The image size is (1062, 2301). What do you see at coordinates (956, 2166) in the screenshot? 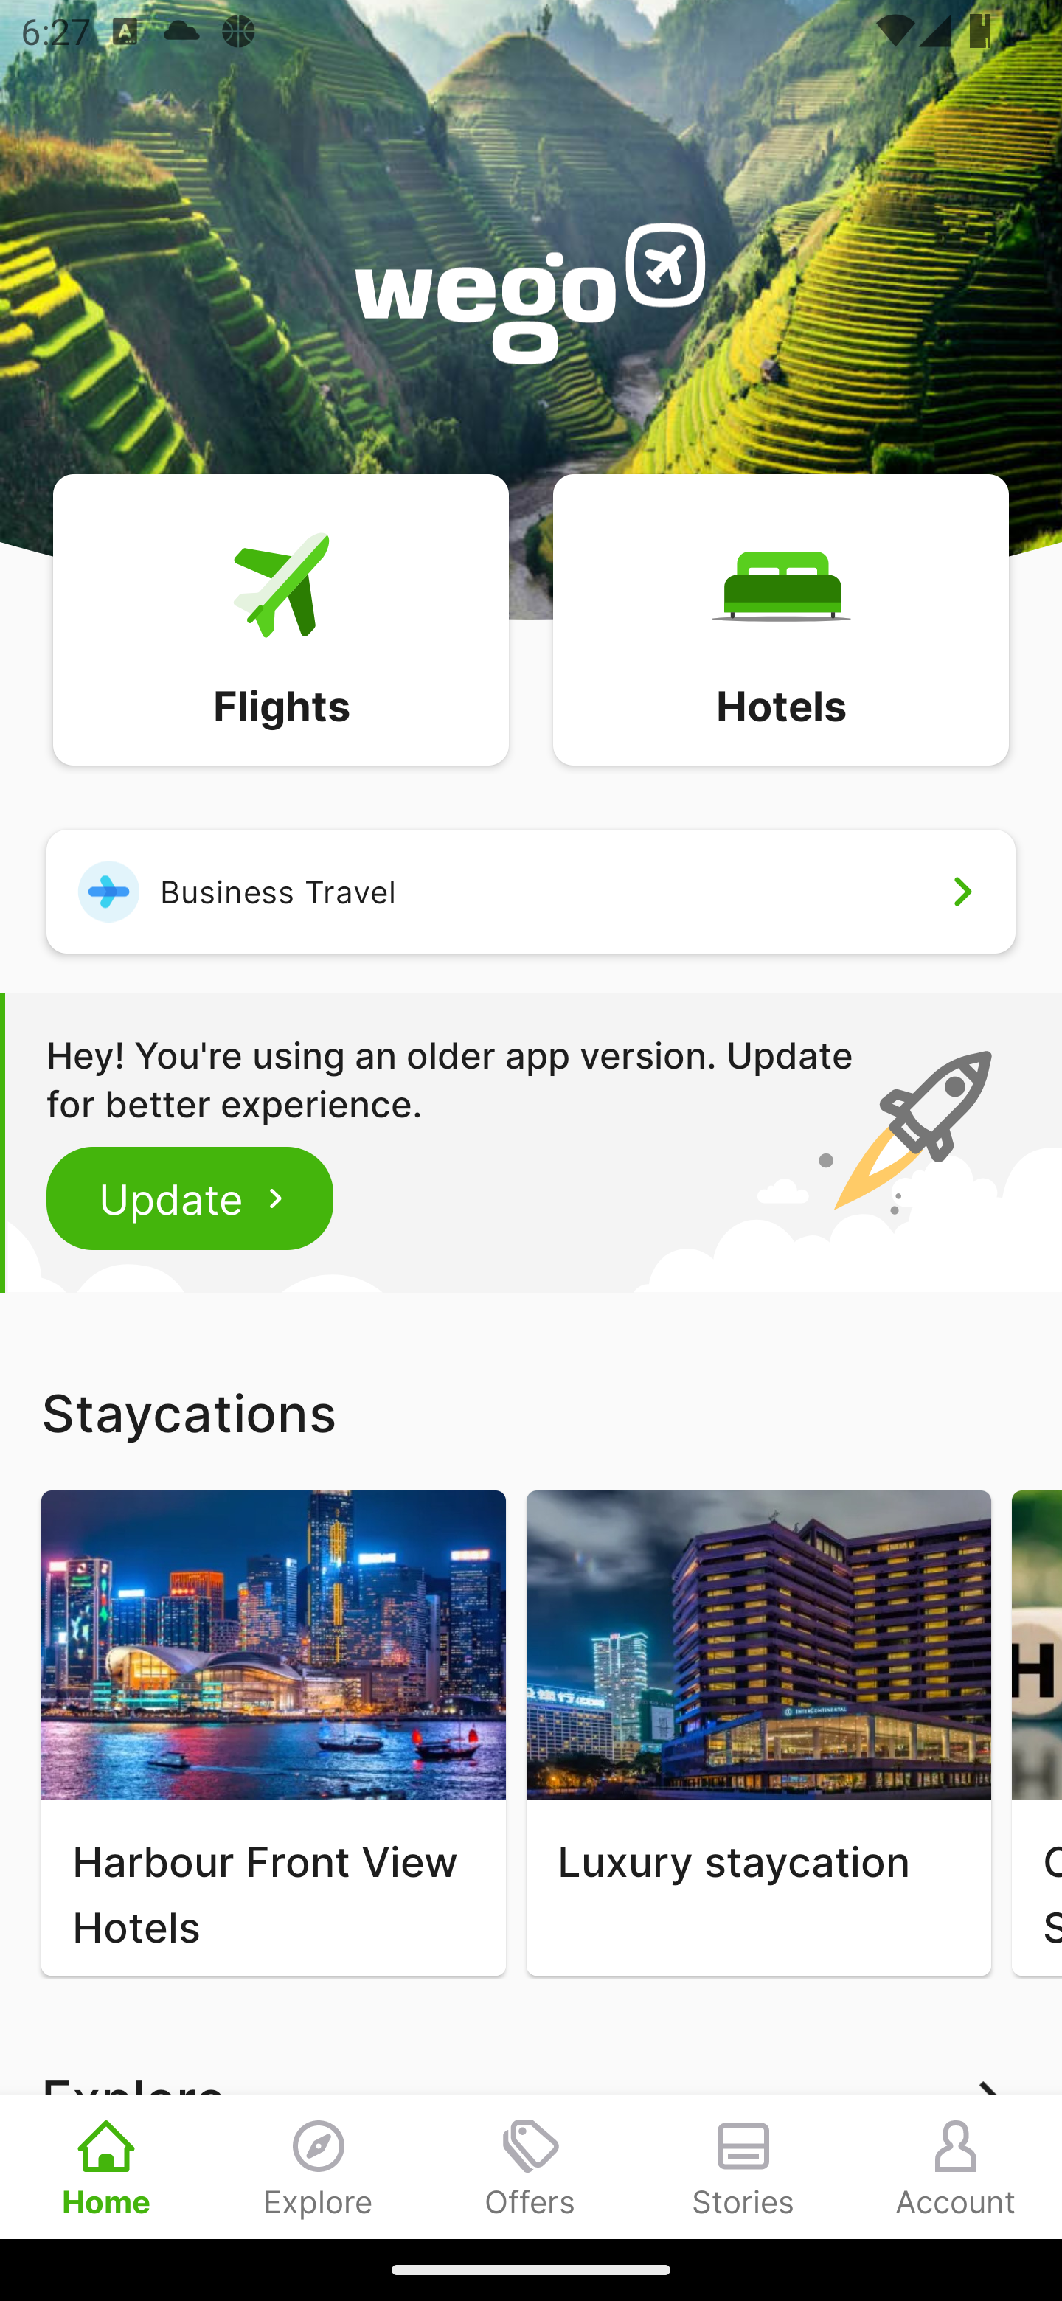
I see `Account` at bounding box center [956, 2166].